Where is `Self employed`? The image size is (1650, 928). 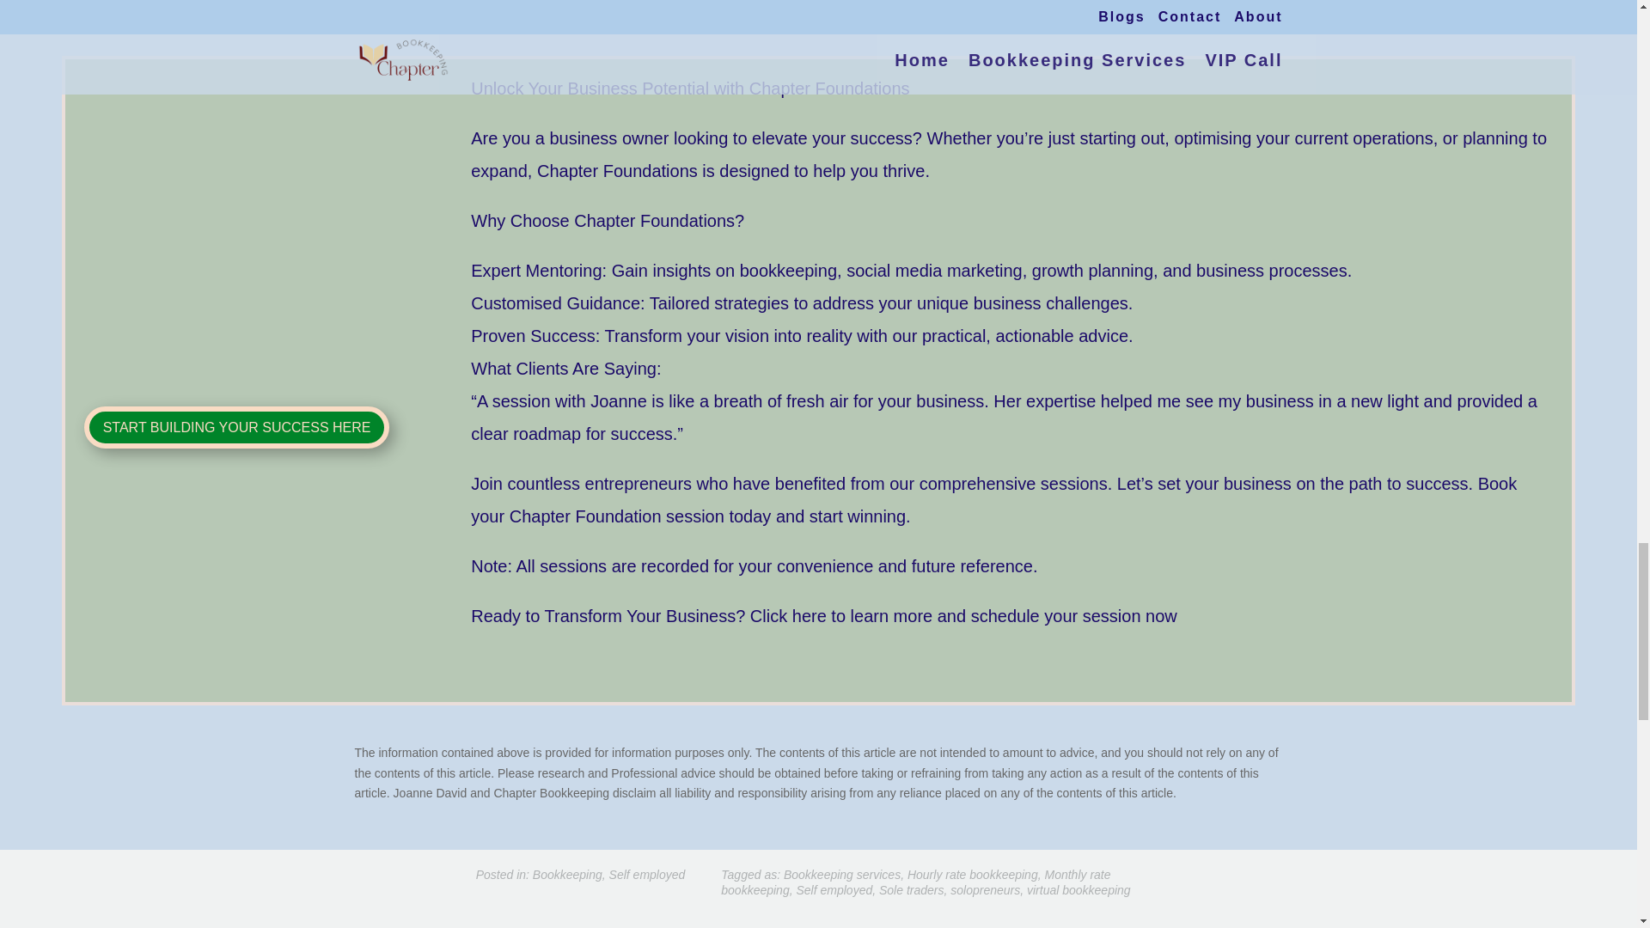 Self employed is located at coordinates (647, 875).